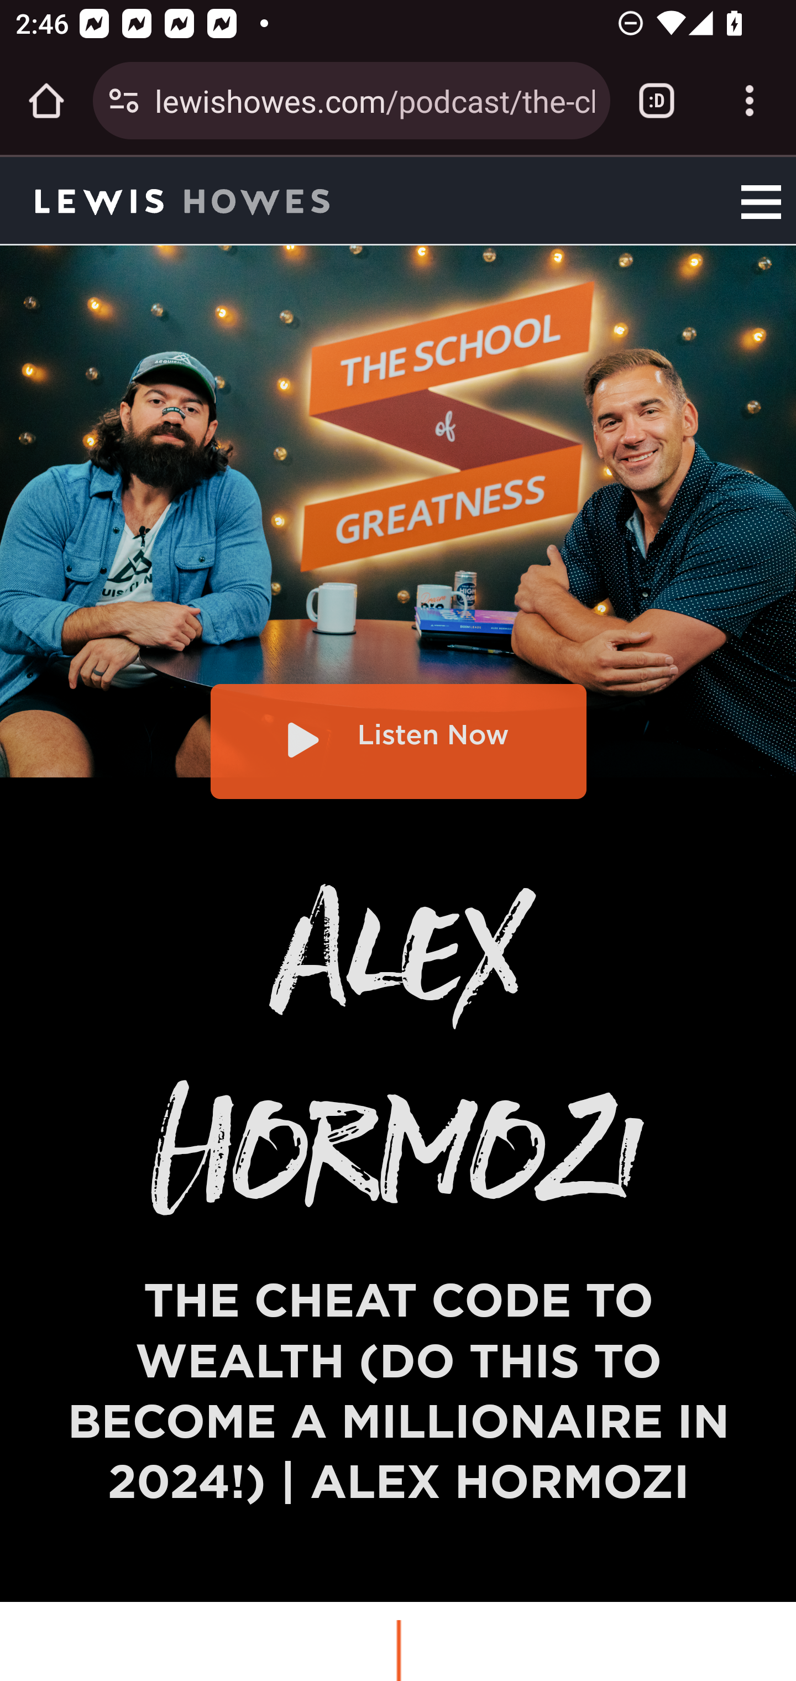 This screenshot has width=796, height=1681. Describe the element at coordinates (657, 101) in the screenshot. I see `Switch or close tabs` at that location.